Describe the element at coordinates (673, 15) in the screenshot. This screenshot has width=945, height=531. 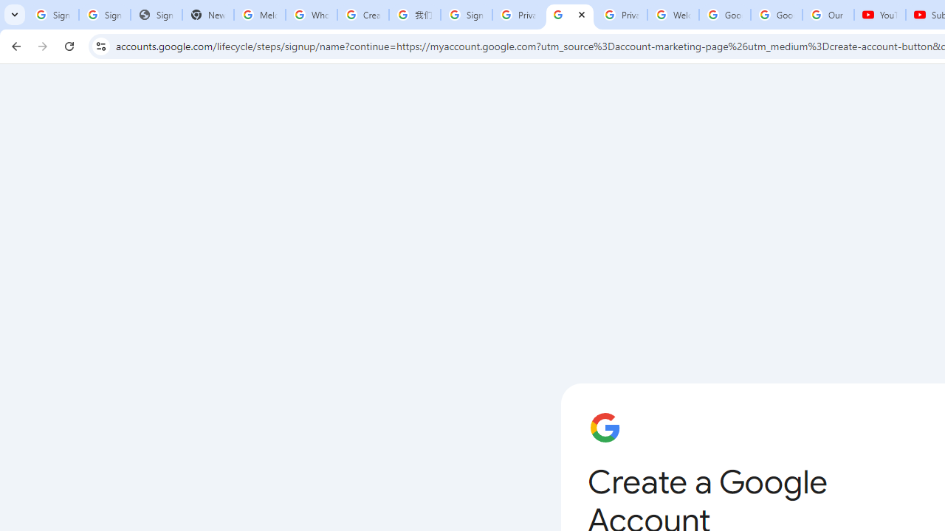
I see `Welcome to My Activity` at that location.